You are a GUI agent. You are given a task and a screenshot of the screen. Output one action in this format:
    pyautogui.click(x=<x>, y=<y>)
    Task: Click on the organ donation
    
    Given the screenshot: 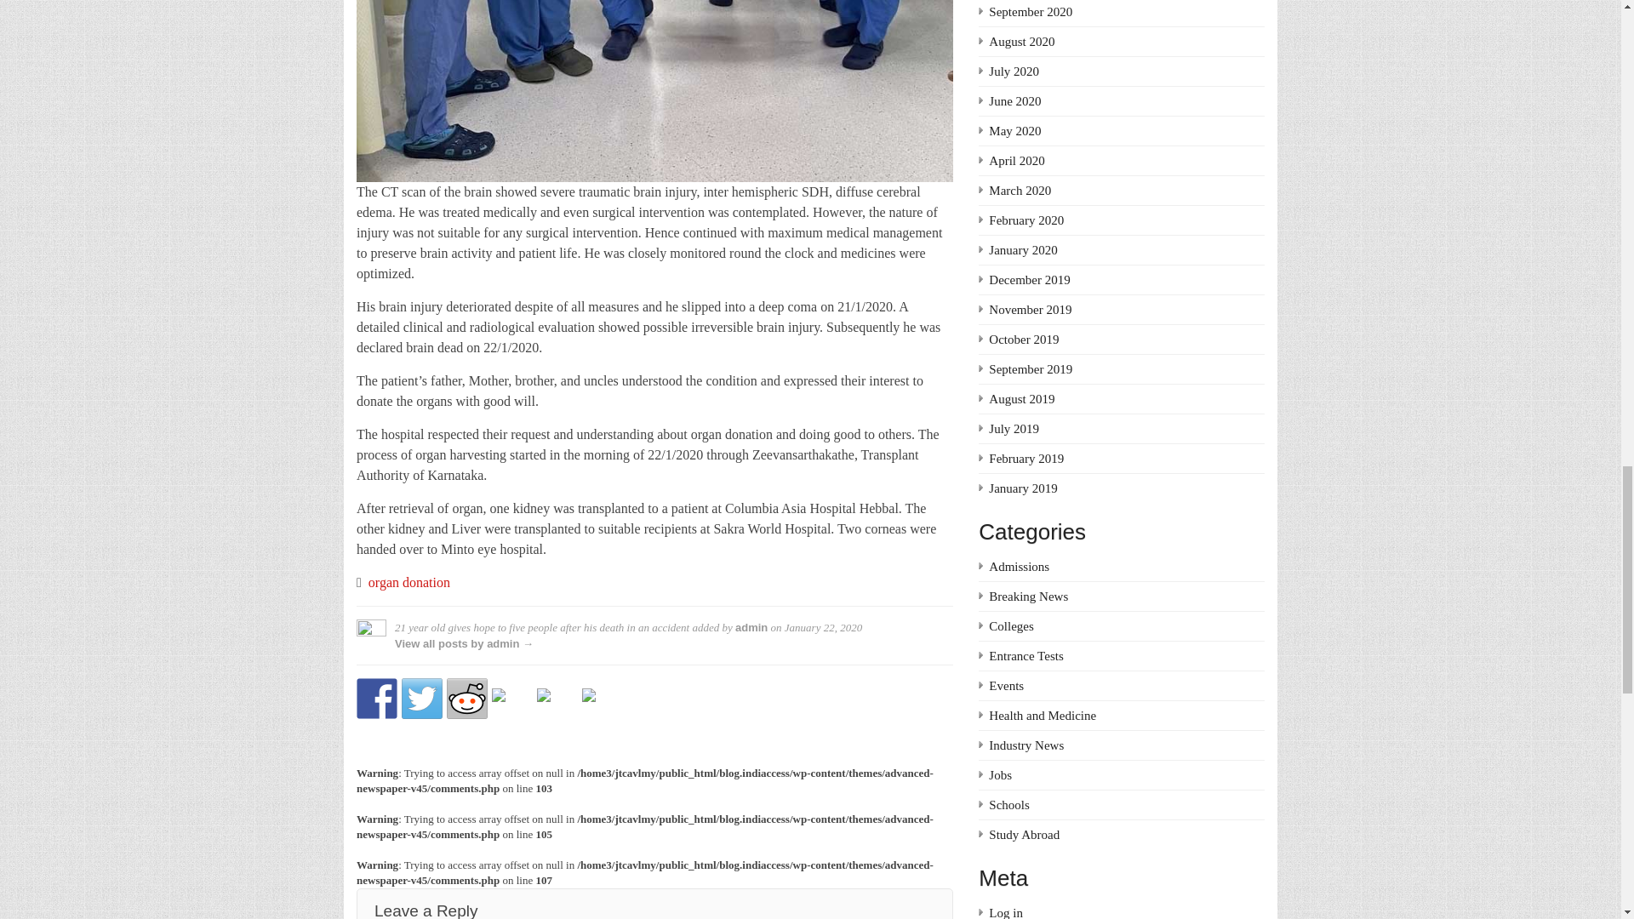 What is the action you would take?
    pyautogui.click(x=409, y=582)
    